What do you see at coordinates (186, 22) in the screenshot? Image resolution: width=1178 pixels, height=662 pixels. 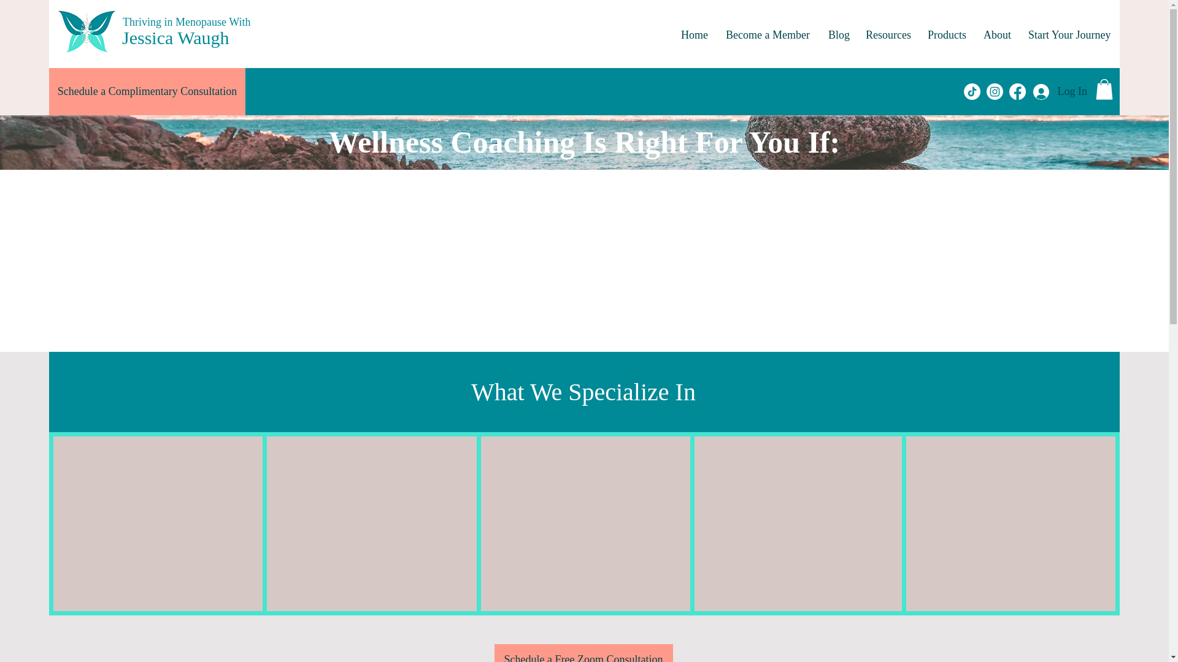 I see `Thriving in Menopause With` at bounding box center [186, 22].